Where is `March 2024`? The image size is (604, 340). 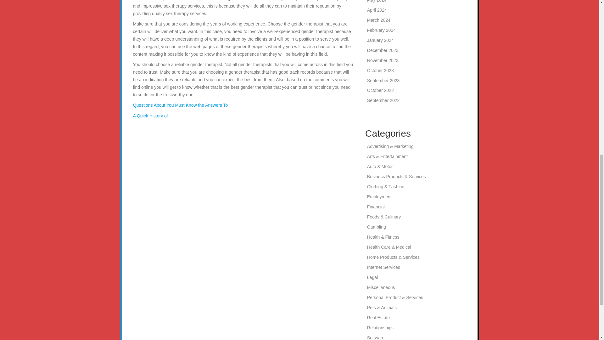 March 2024 is located at coordinates (379, 20).